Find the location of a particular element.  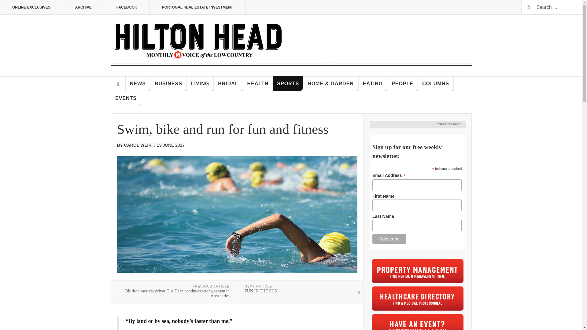

Published:  is located at coordinates (171, 145).